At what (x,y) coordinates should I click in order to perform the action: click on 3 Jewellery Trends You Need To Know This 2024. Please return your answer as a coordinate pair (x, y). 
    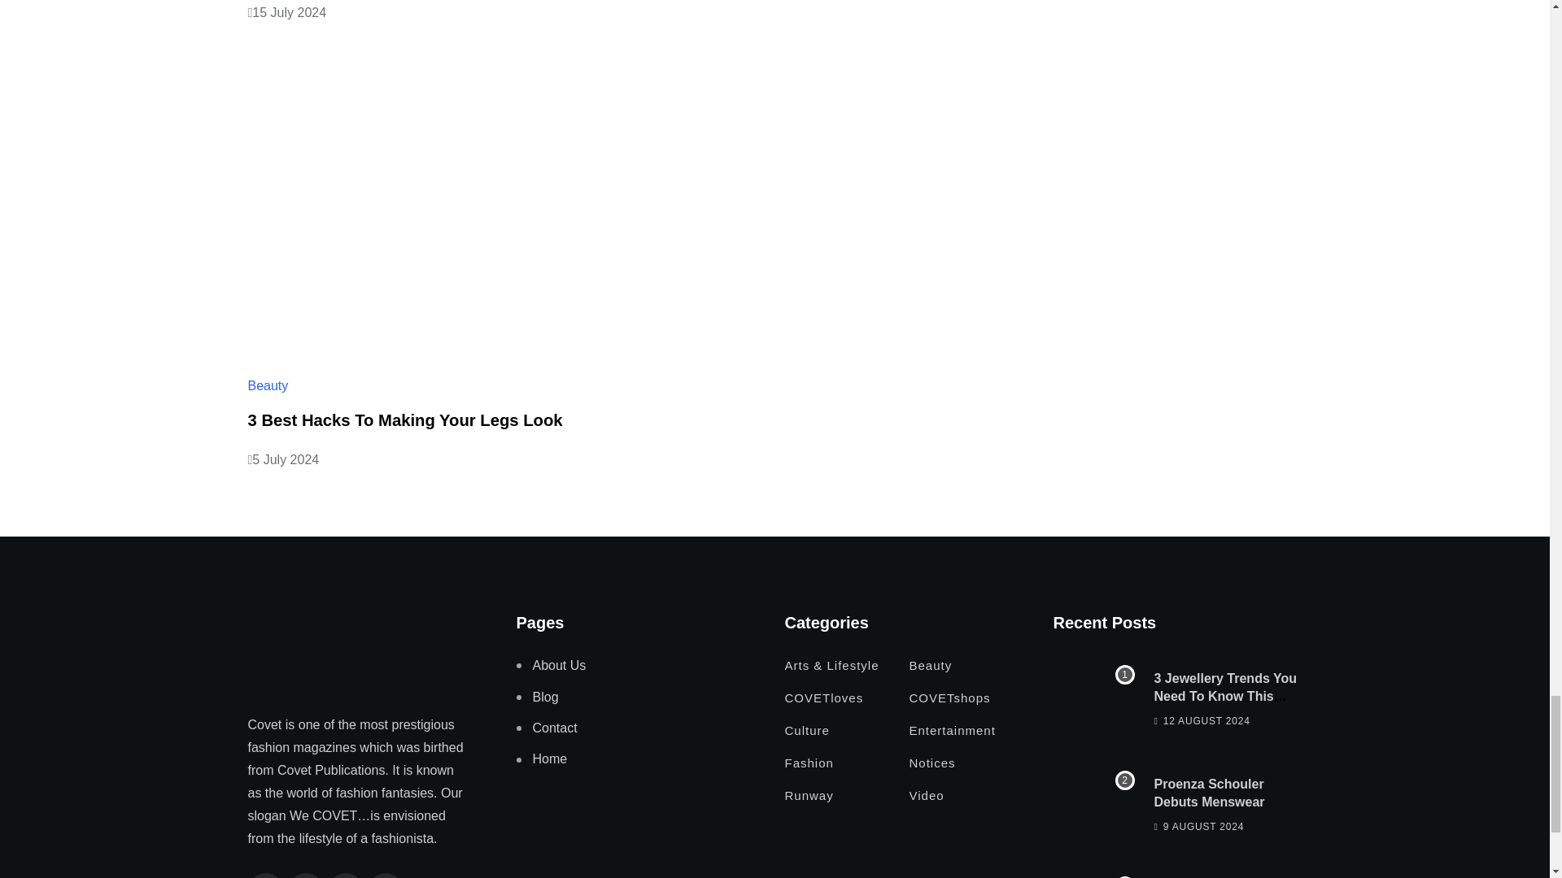
    Looking at the image, I should click on (1093, 698).